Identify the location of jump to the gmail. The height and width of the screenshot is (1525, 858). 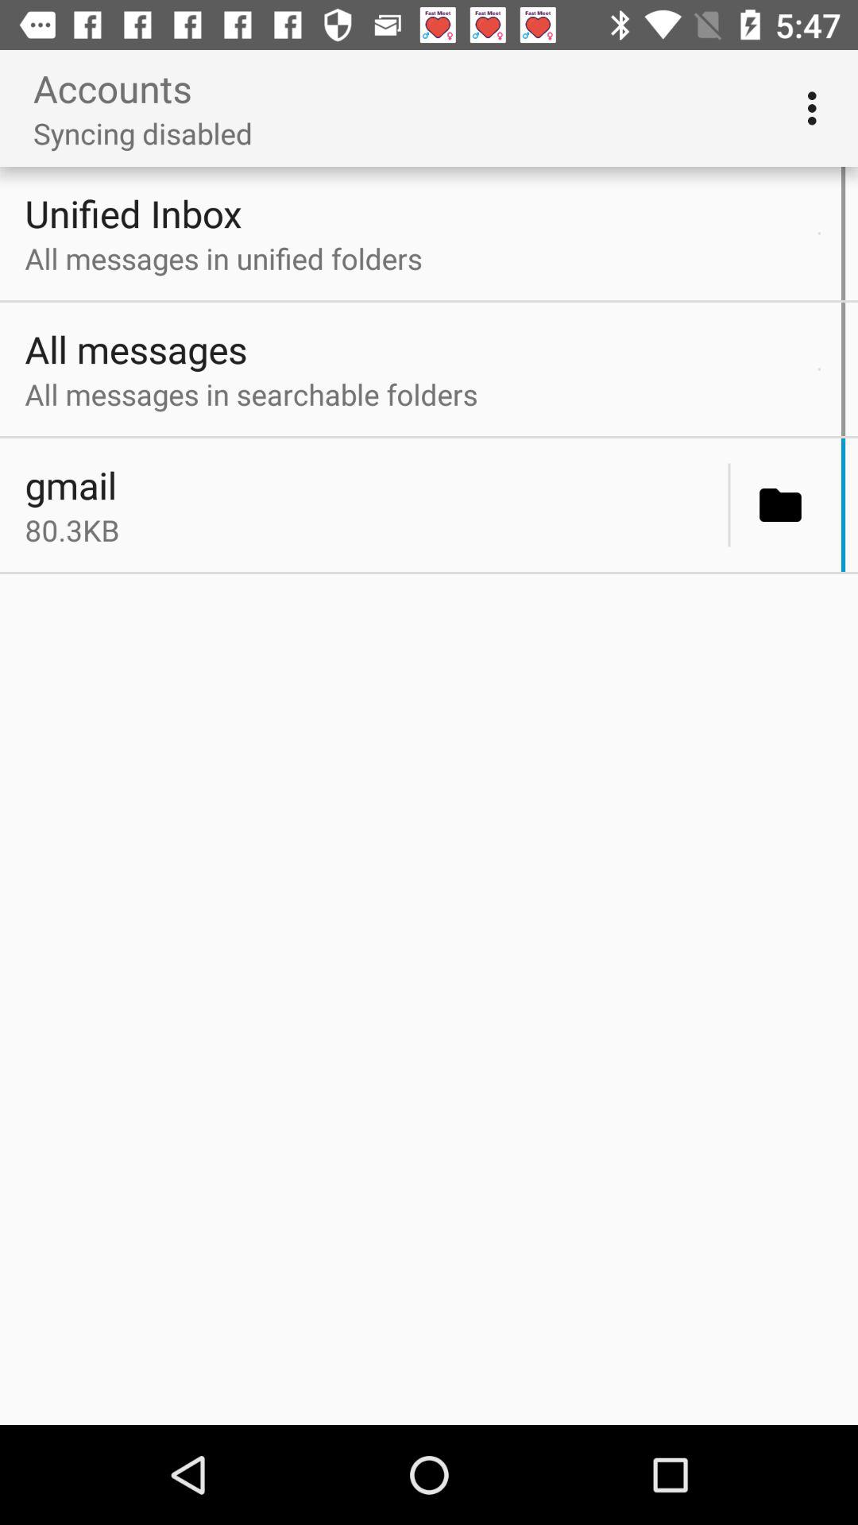
(372, 485).